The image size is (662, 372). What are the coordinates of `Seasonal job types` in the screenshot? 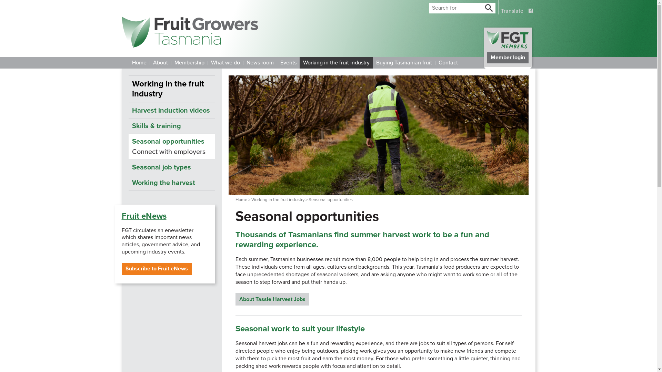 It's located at (171, 167).